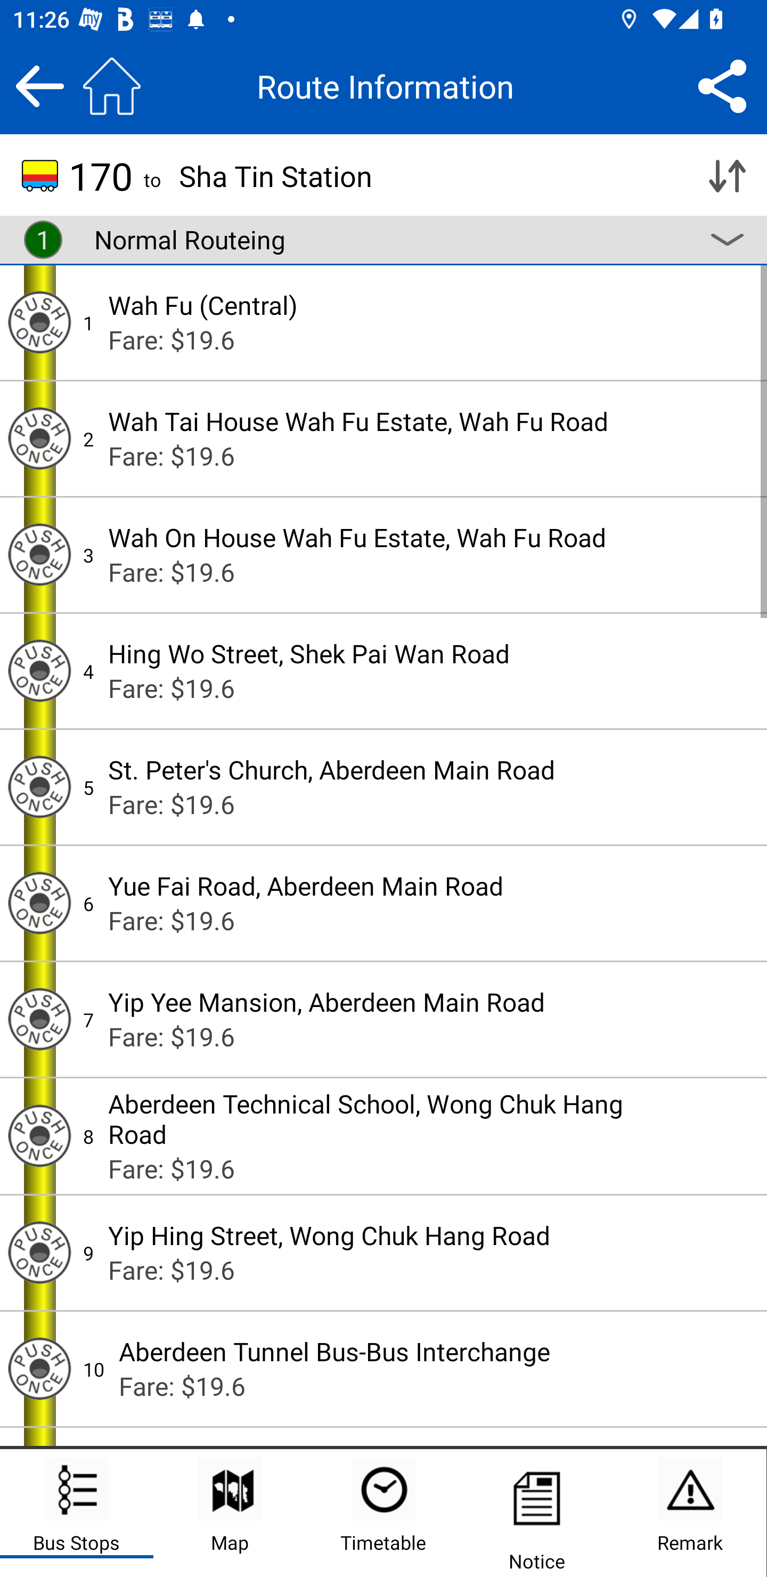 The height and width of the screenshot is (1577, 767). Describe the element at coordinates (39, 1020) in the screenshot. I see `Alight Reminder` at that location.